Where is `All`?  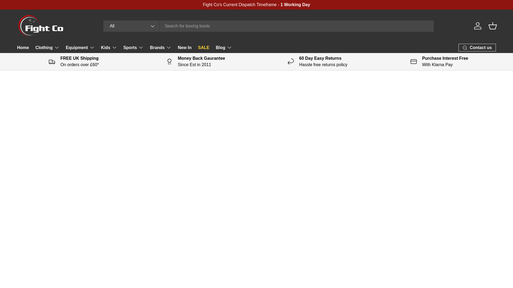
All is located at coordinates (131, 26).